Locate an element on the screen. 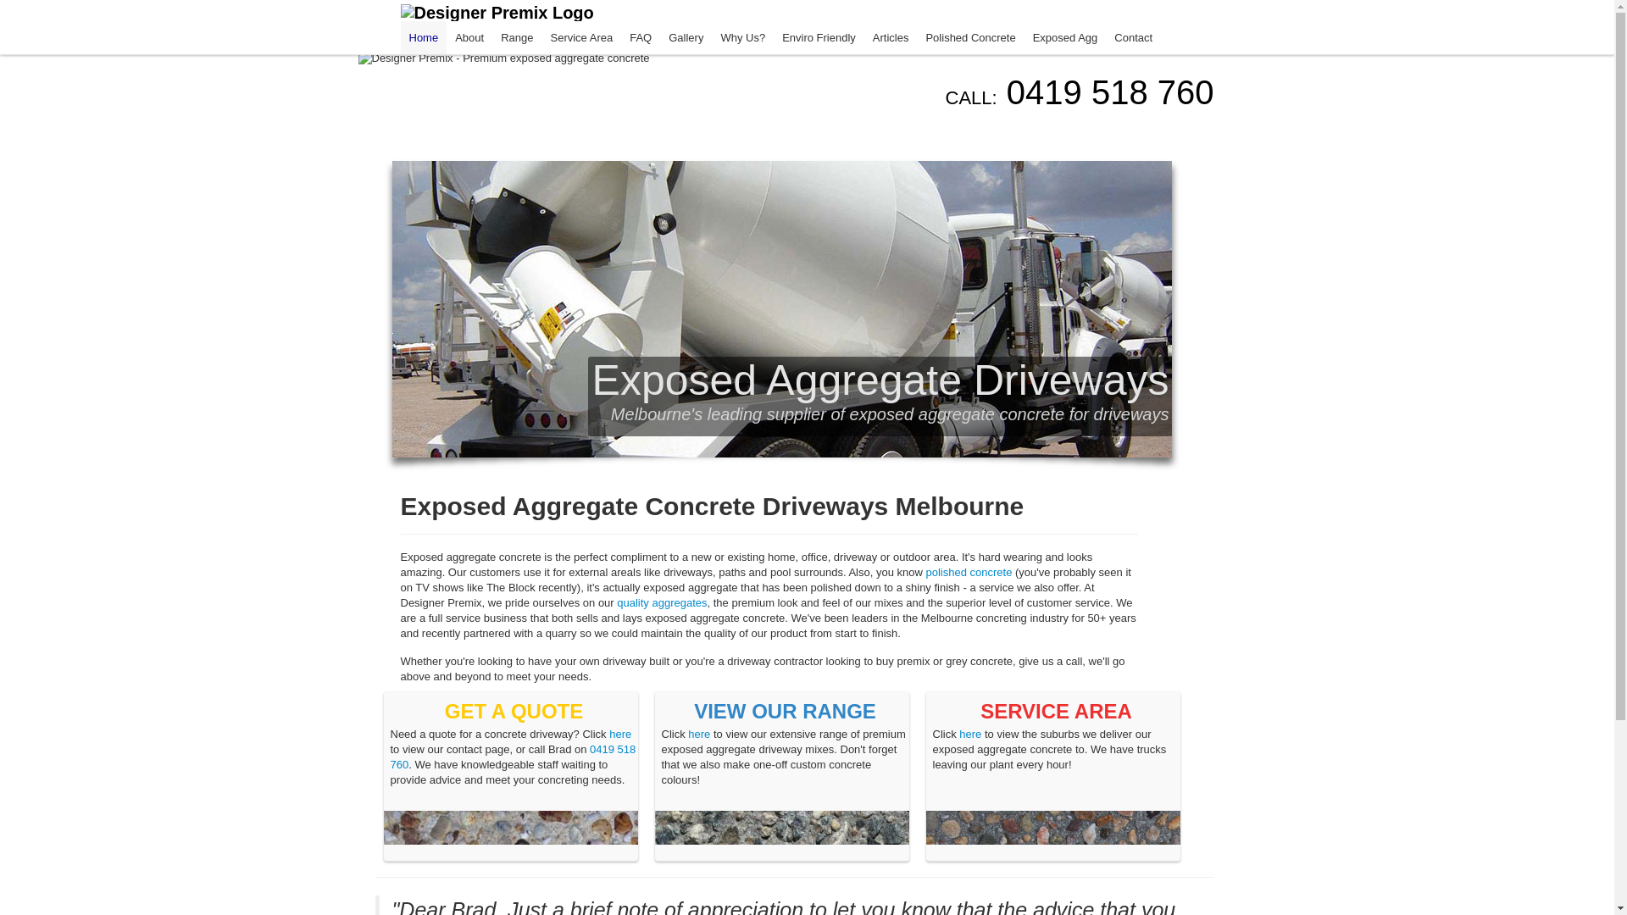 Image resolution: width=1627 pixels, height=915 pixels. Home is located at coordinates (424, 37).